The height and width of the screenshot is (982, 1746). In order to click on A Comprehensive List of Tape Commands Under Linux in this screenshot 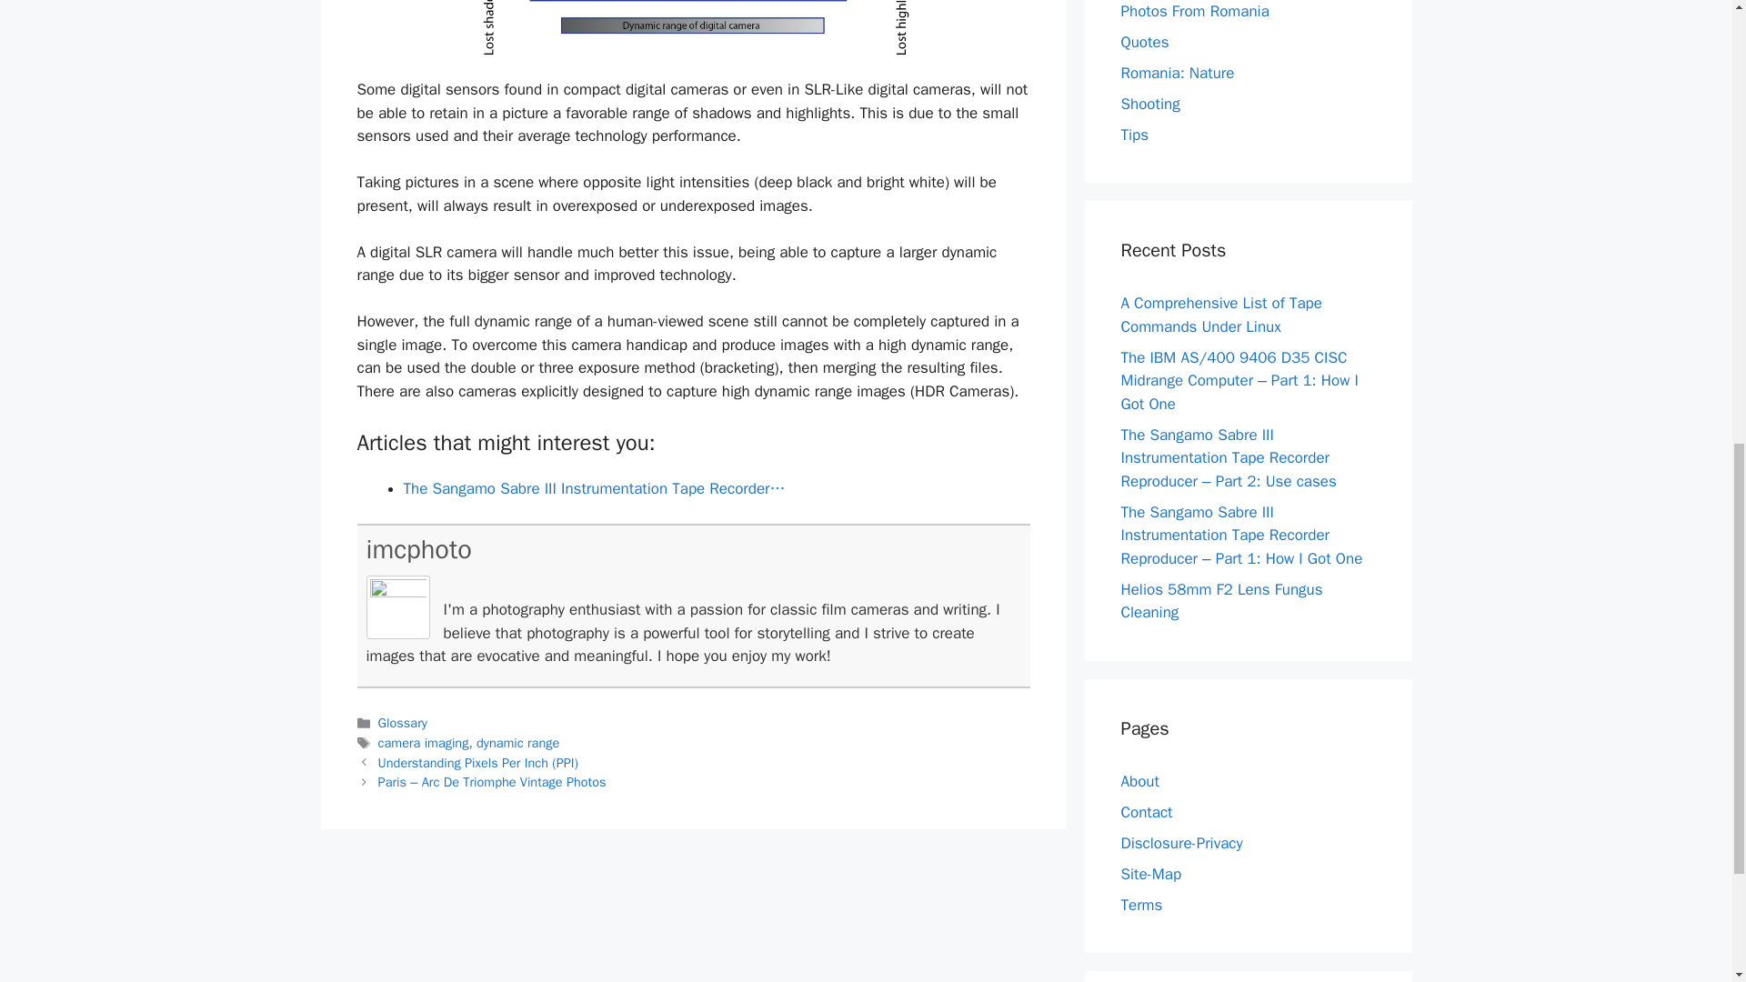, I will do `click(1220, 315)`.